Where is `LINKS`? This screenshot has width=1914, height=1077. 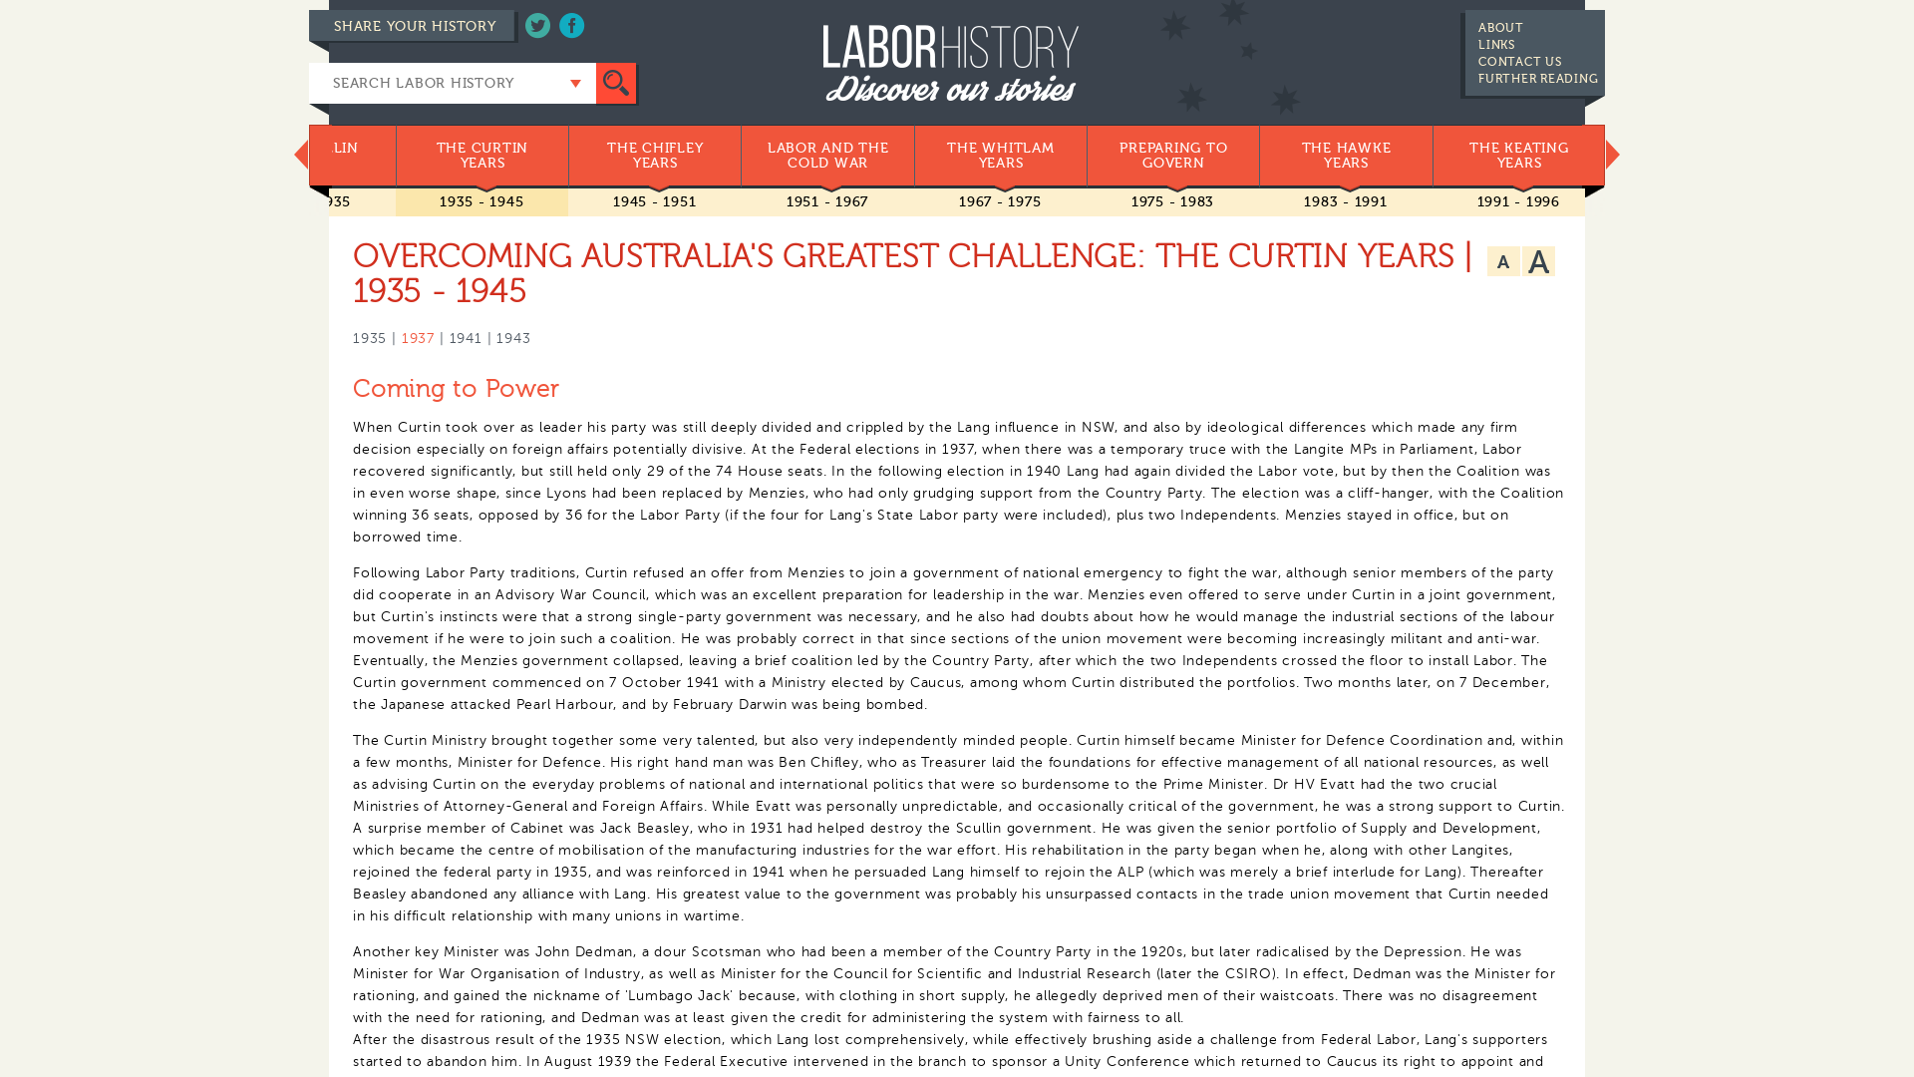 LINKS is located at coordinates (1497, 45).